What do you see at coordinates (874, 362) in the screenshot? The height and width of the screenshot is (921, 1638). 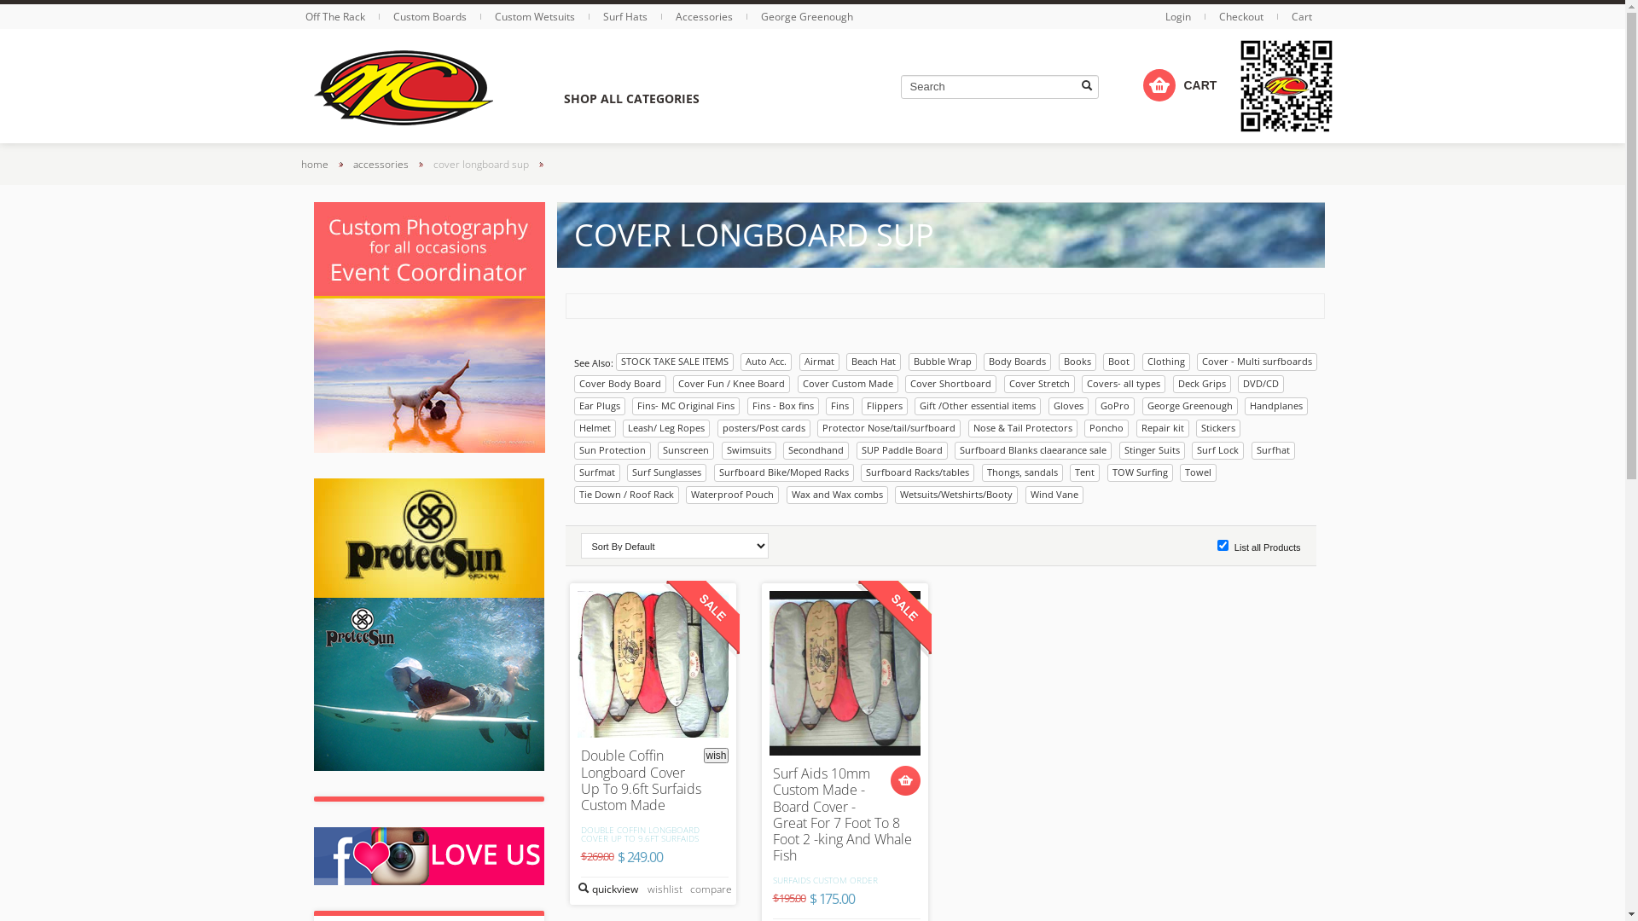 I see `Beach Hat` at bounding box center [874, 362].